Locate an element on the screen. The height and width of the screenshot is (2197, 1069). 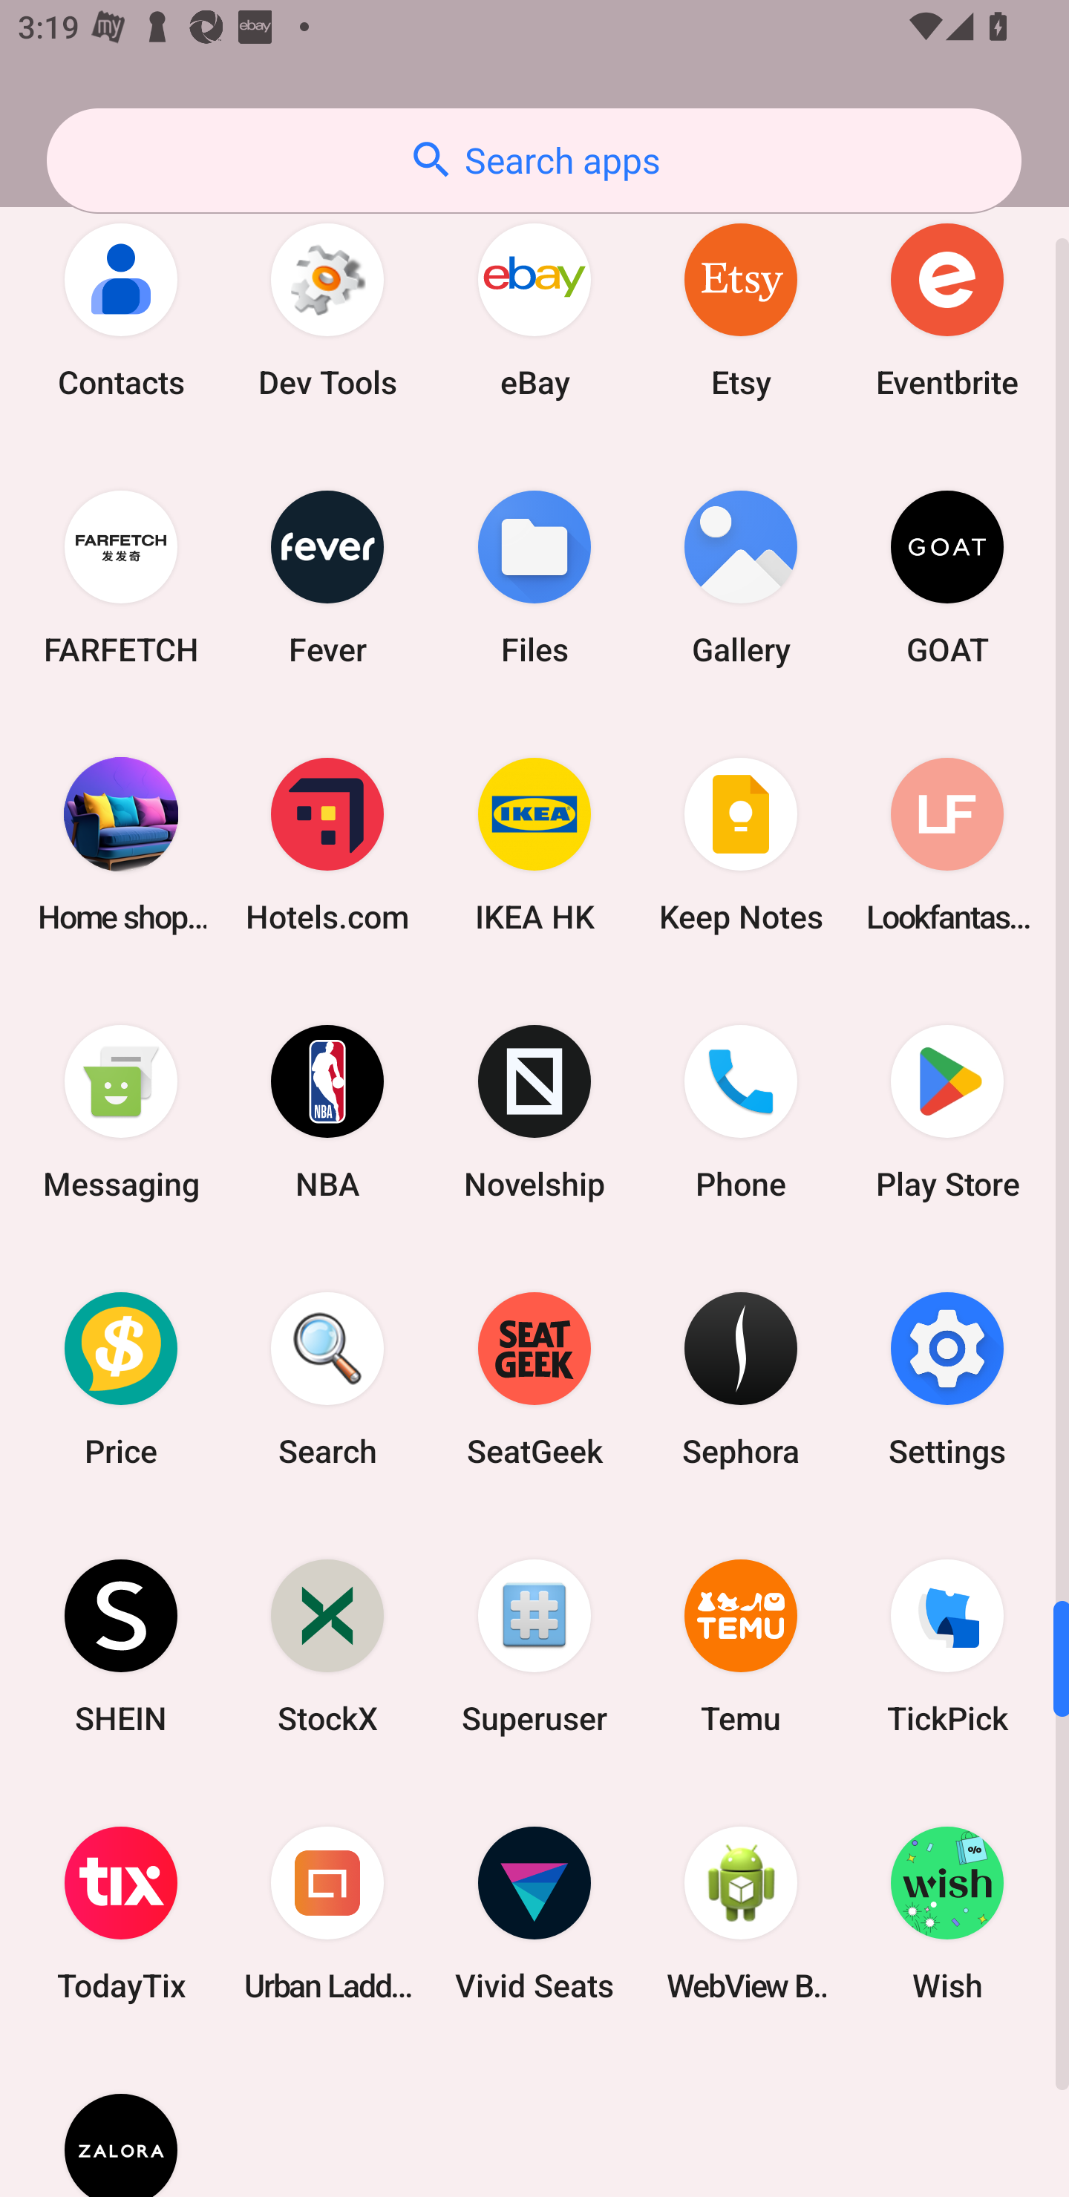
TickPick is located at coordinates (947, 1646).